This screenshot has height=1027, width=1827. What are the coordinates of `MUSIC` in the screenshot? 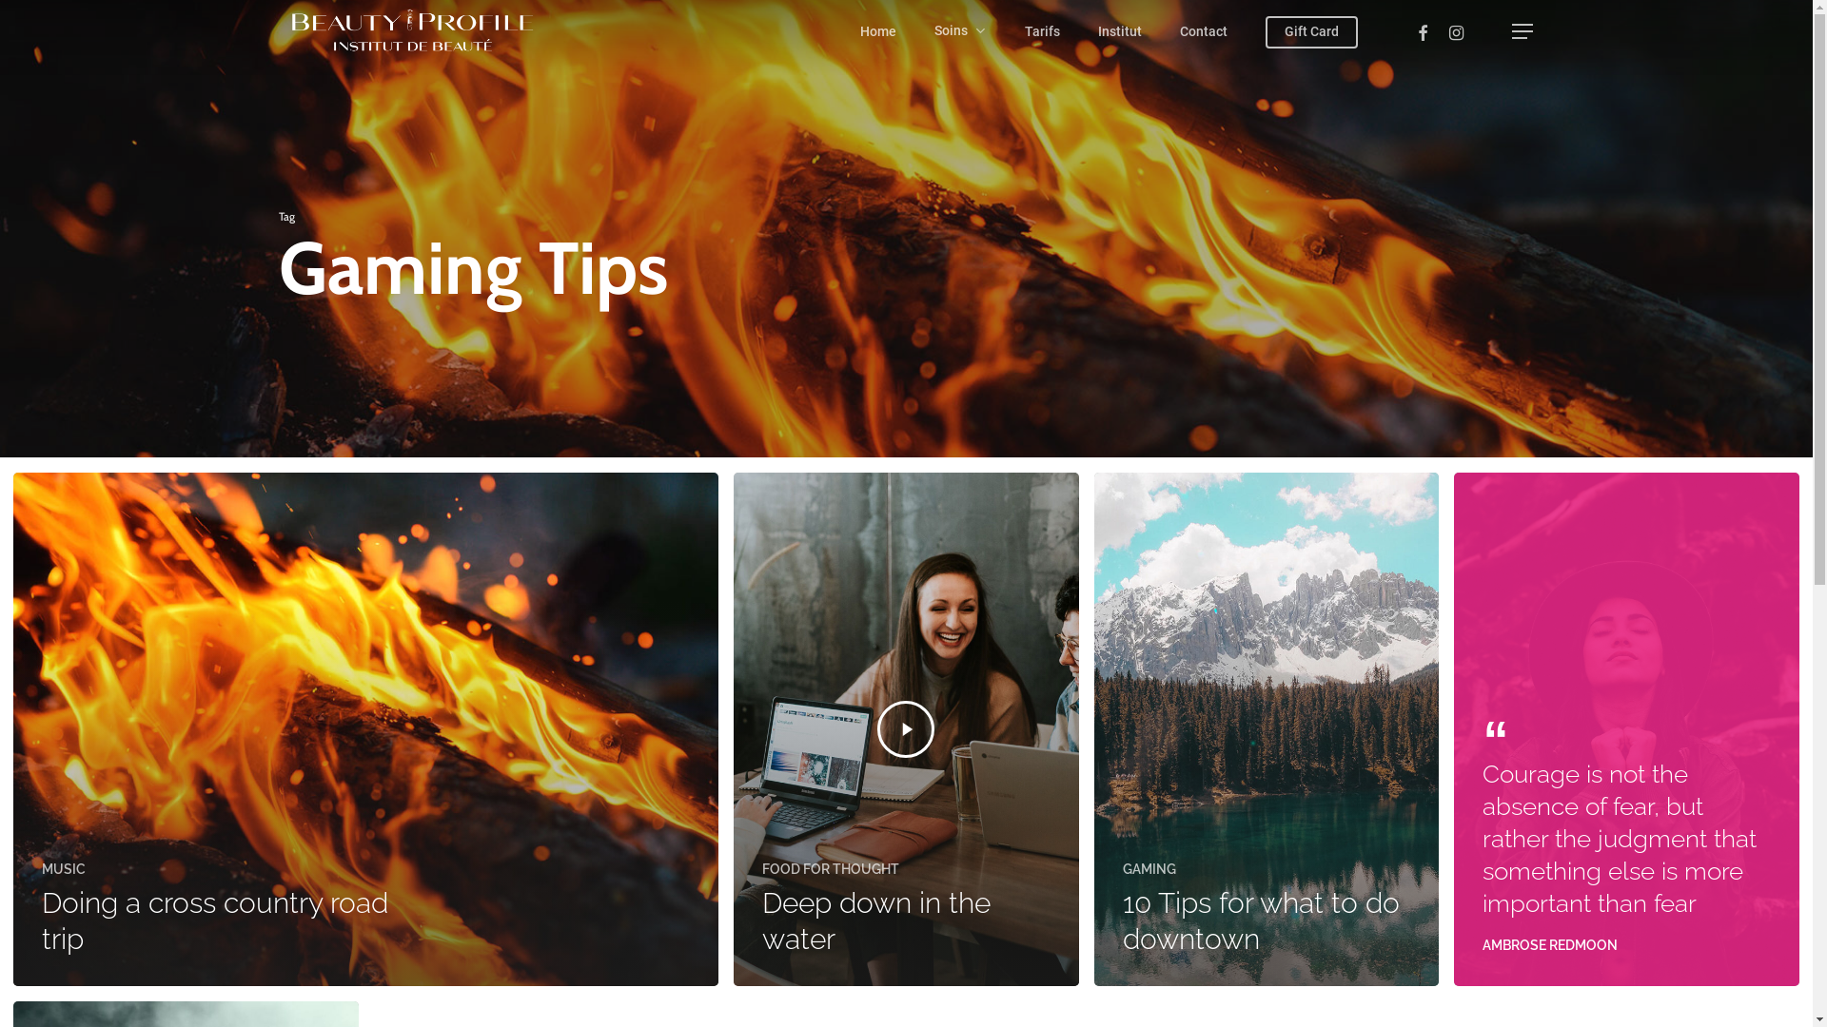 It's located at (64, 869).